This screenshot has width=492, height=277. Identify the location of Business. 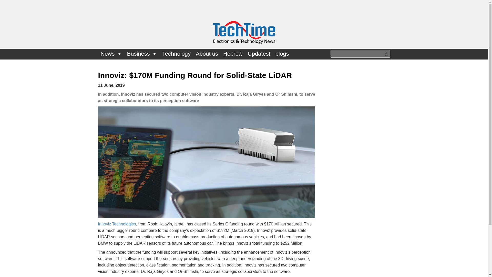
(142, 54).